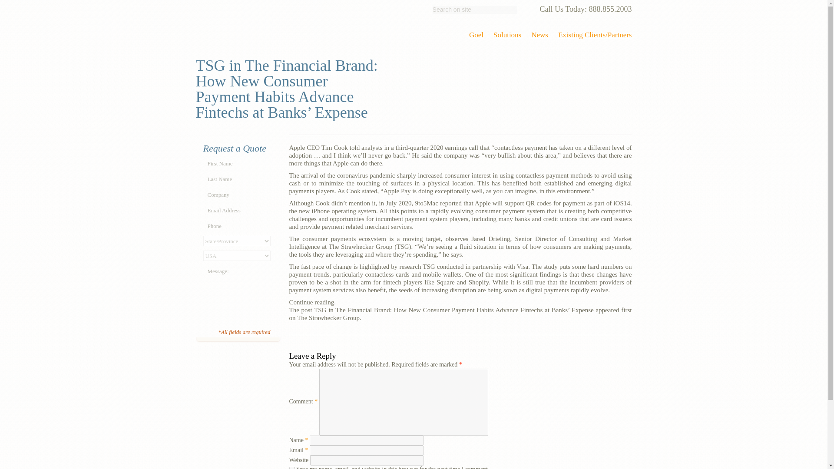  What do you see at coordinates (240, 30) in the screenshot?
I see `Goel` at bounding box center [240, 30].